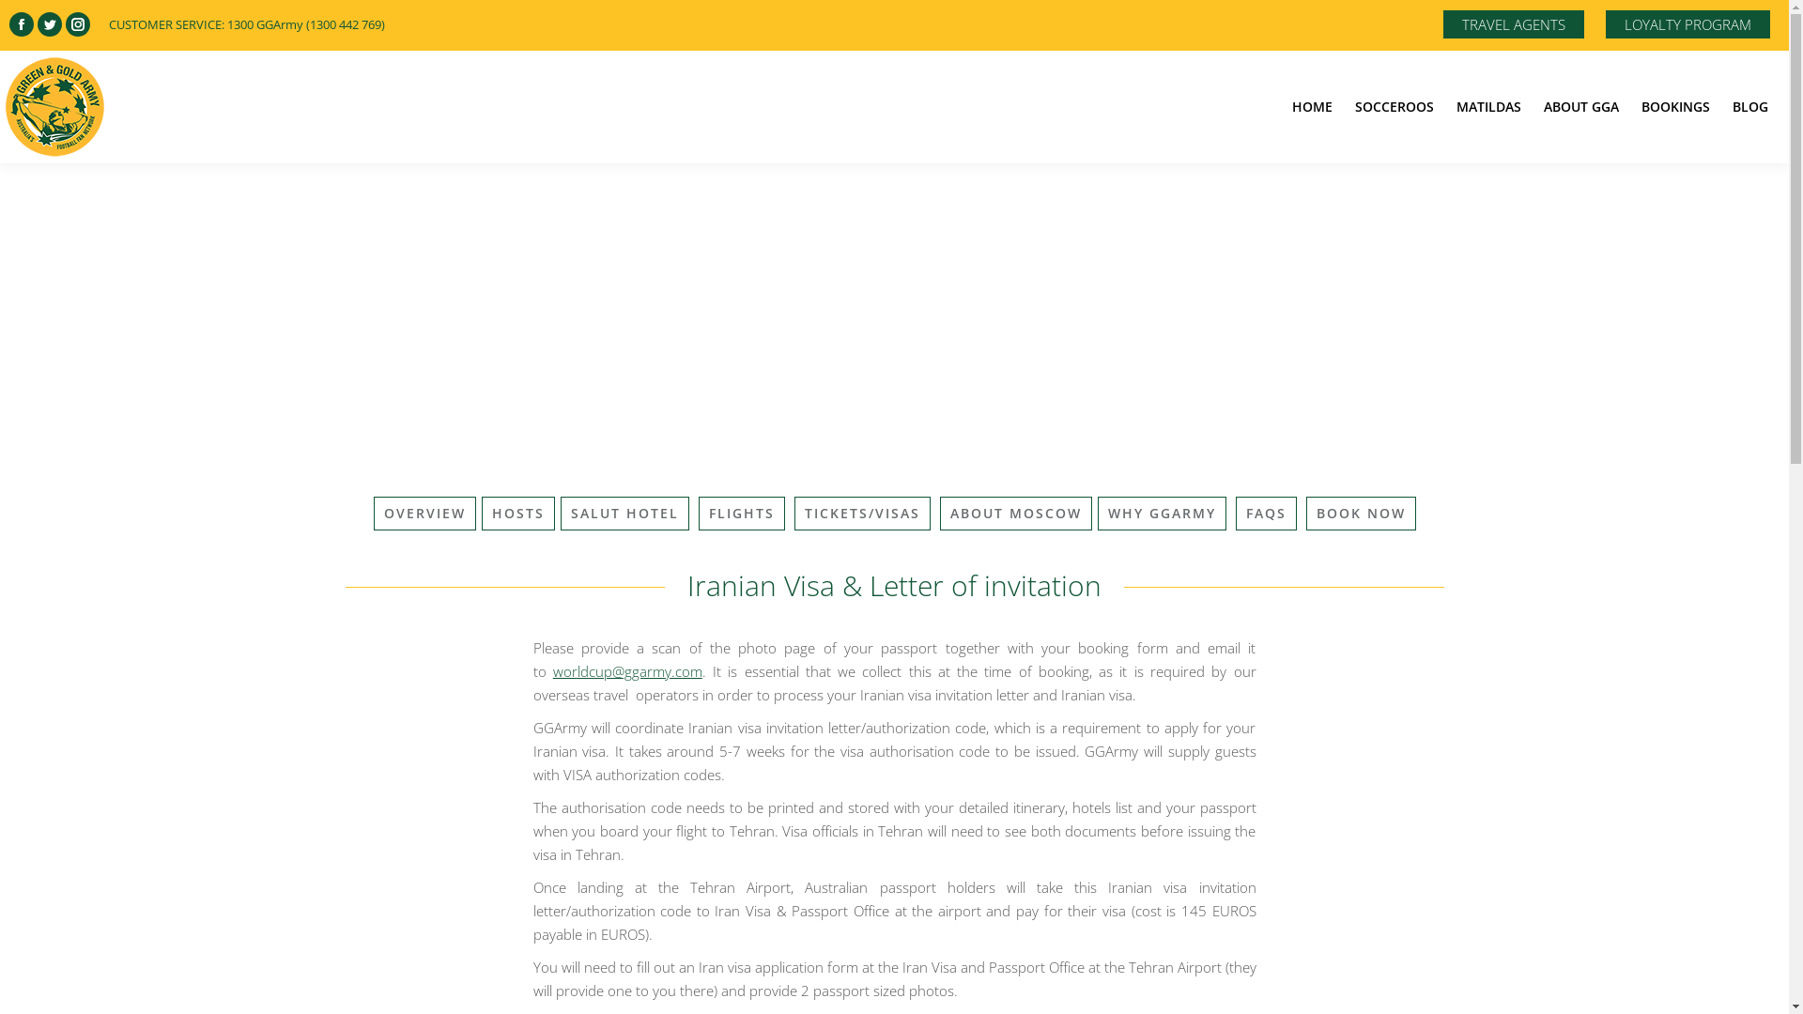 Image resolution: width=1803 pixels, height=1014 pixels. I want to click on 1300 GGArmy (1300 442 769), so click(306, 23).